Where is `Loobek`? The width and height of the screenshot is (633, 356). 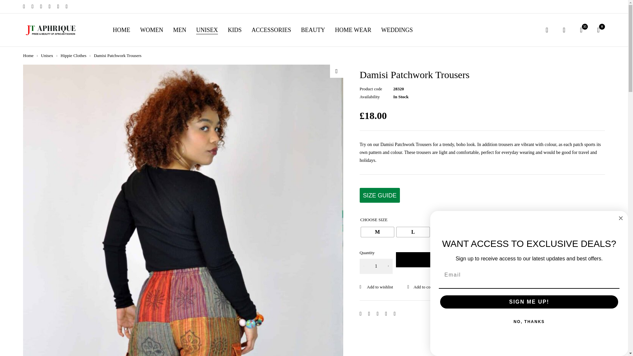
Loobek is located at coordinates (51, 30).